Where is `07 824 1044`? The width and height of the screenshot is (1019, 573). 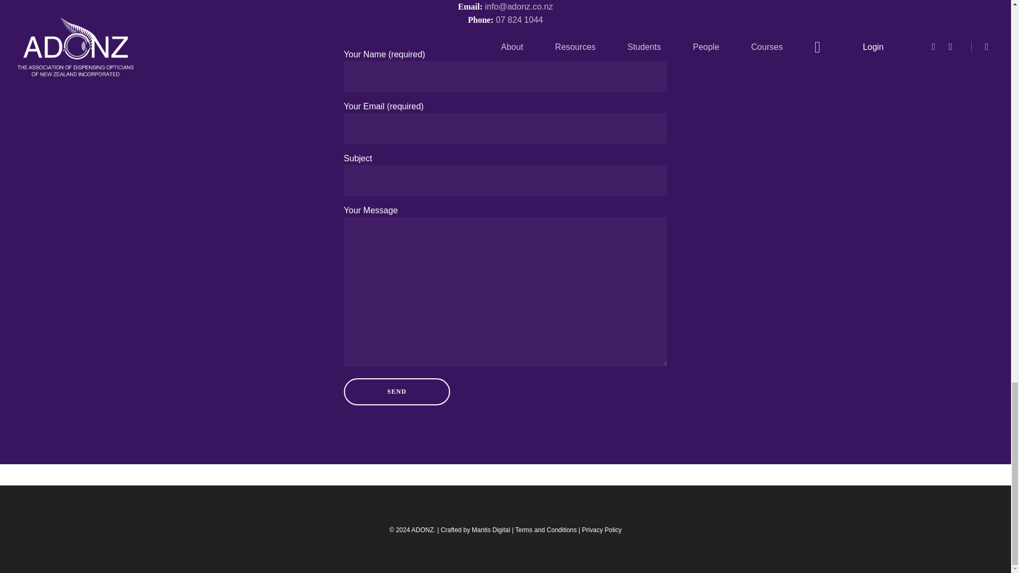
07 824 1044 is located at coordinates (519, 20).